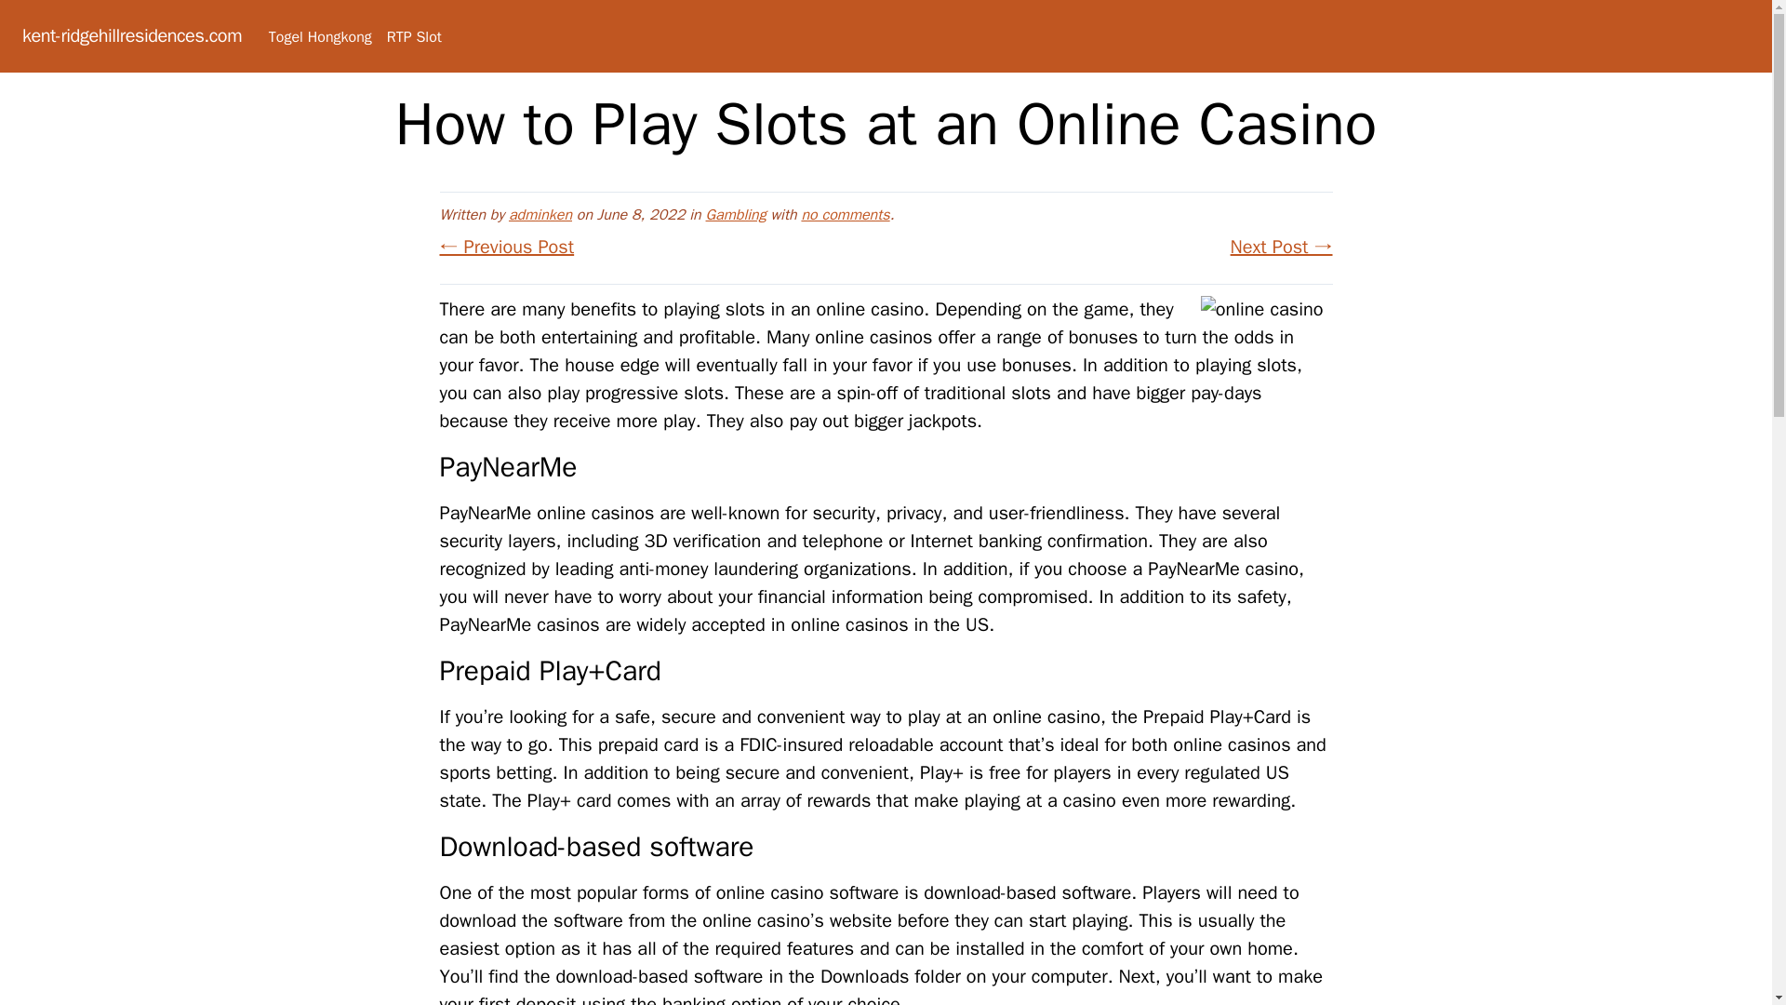 The height and width of the screenshot is (1005, 1786). What do you see at coordinates (735, 214) in the screenshot?
I see `Gambling` at bounding box center [735, 214].